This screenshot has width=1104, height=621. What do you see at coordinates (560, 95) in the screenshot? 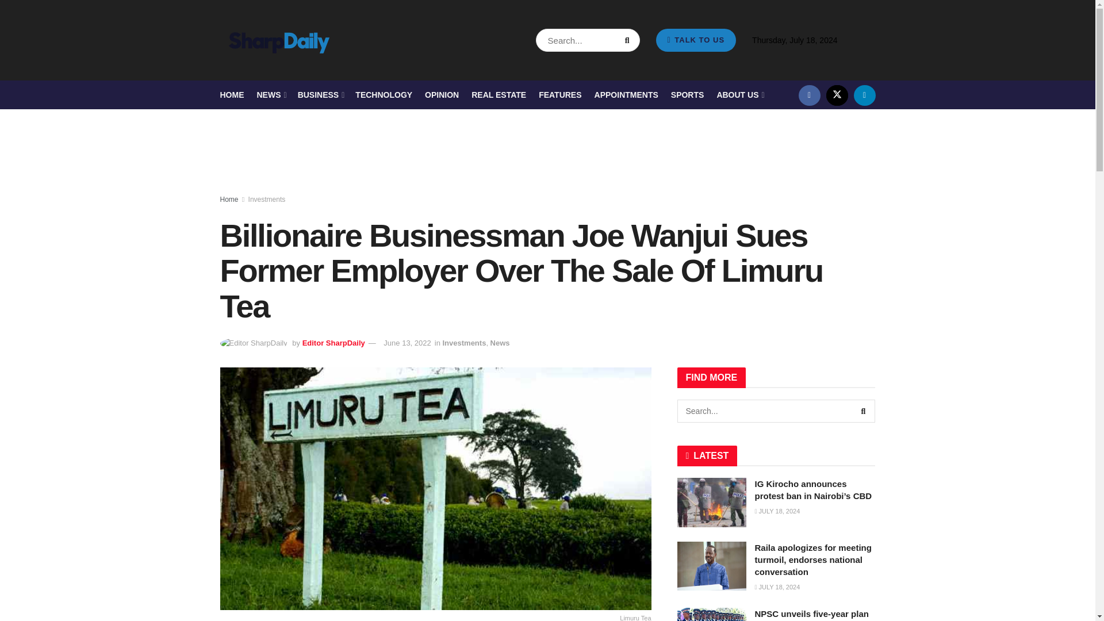
I see `FEATURES` at bounding box center [560, 95].